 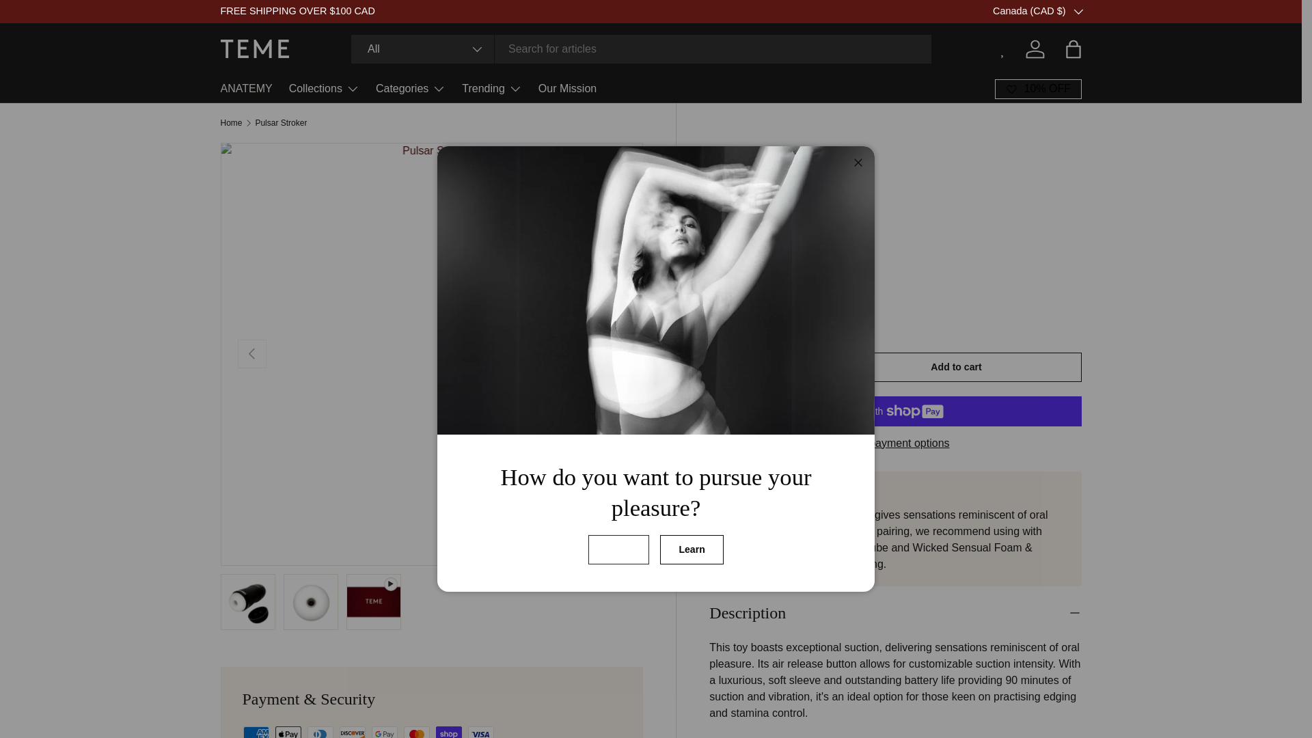 What do you see at coordinates (1035, 49) in the screenshot?
I see `Log in` at bounding box center [1035, 49].